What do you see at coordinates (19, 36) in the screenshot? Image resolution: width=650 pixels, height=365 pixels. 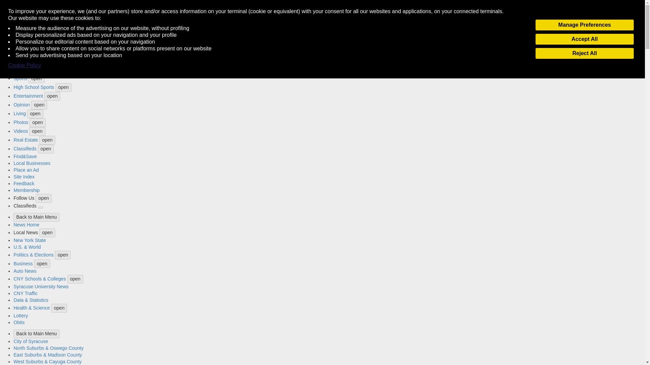 I see `News` at bounding box center [19, 36].